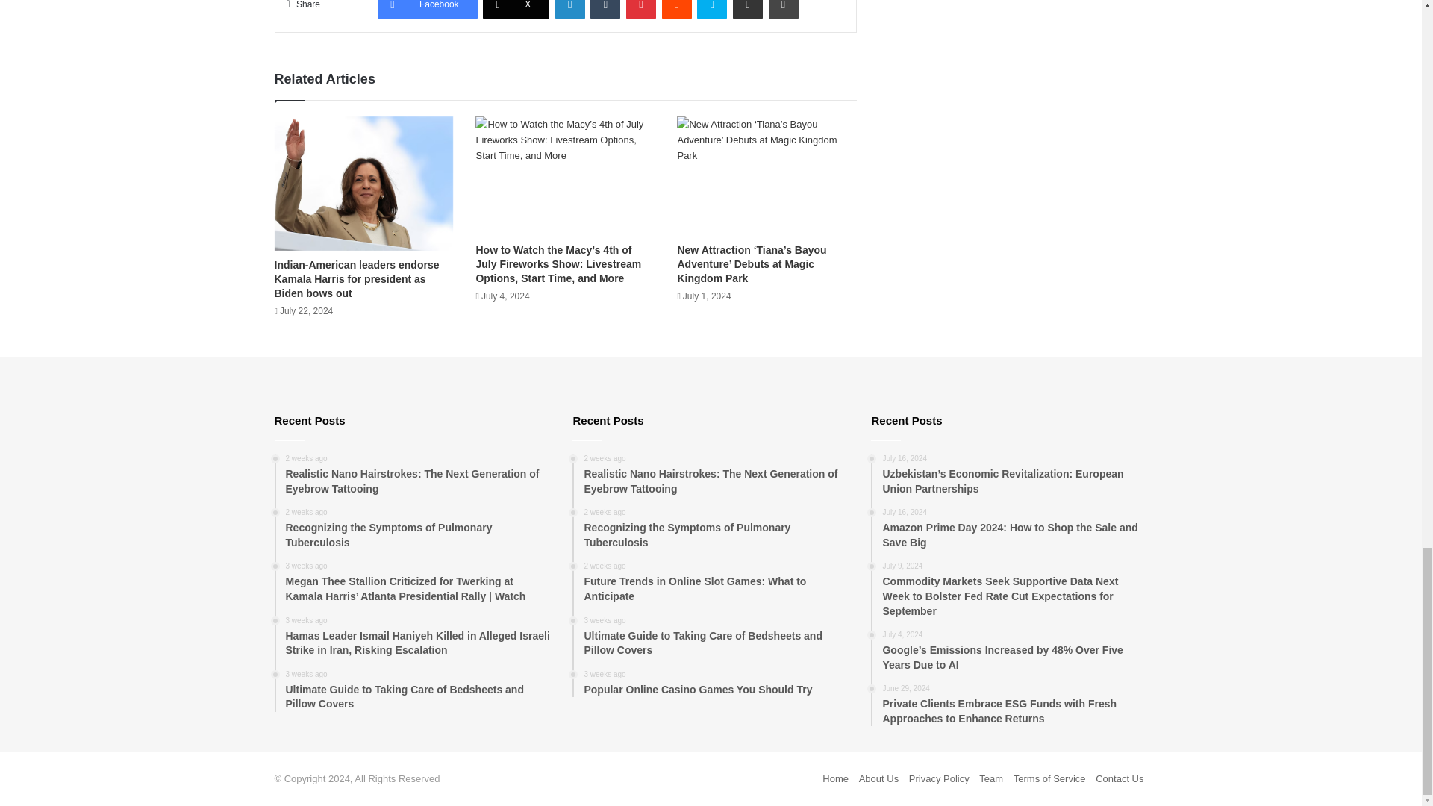 Image resolution: width=1433 pixels, height=806 pixels. Describe the element at coordinates (641, 9) in the screenshot. I see `Pinterest` at that location.